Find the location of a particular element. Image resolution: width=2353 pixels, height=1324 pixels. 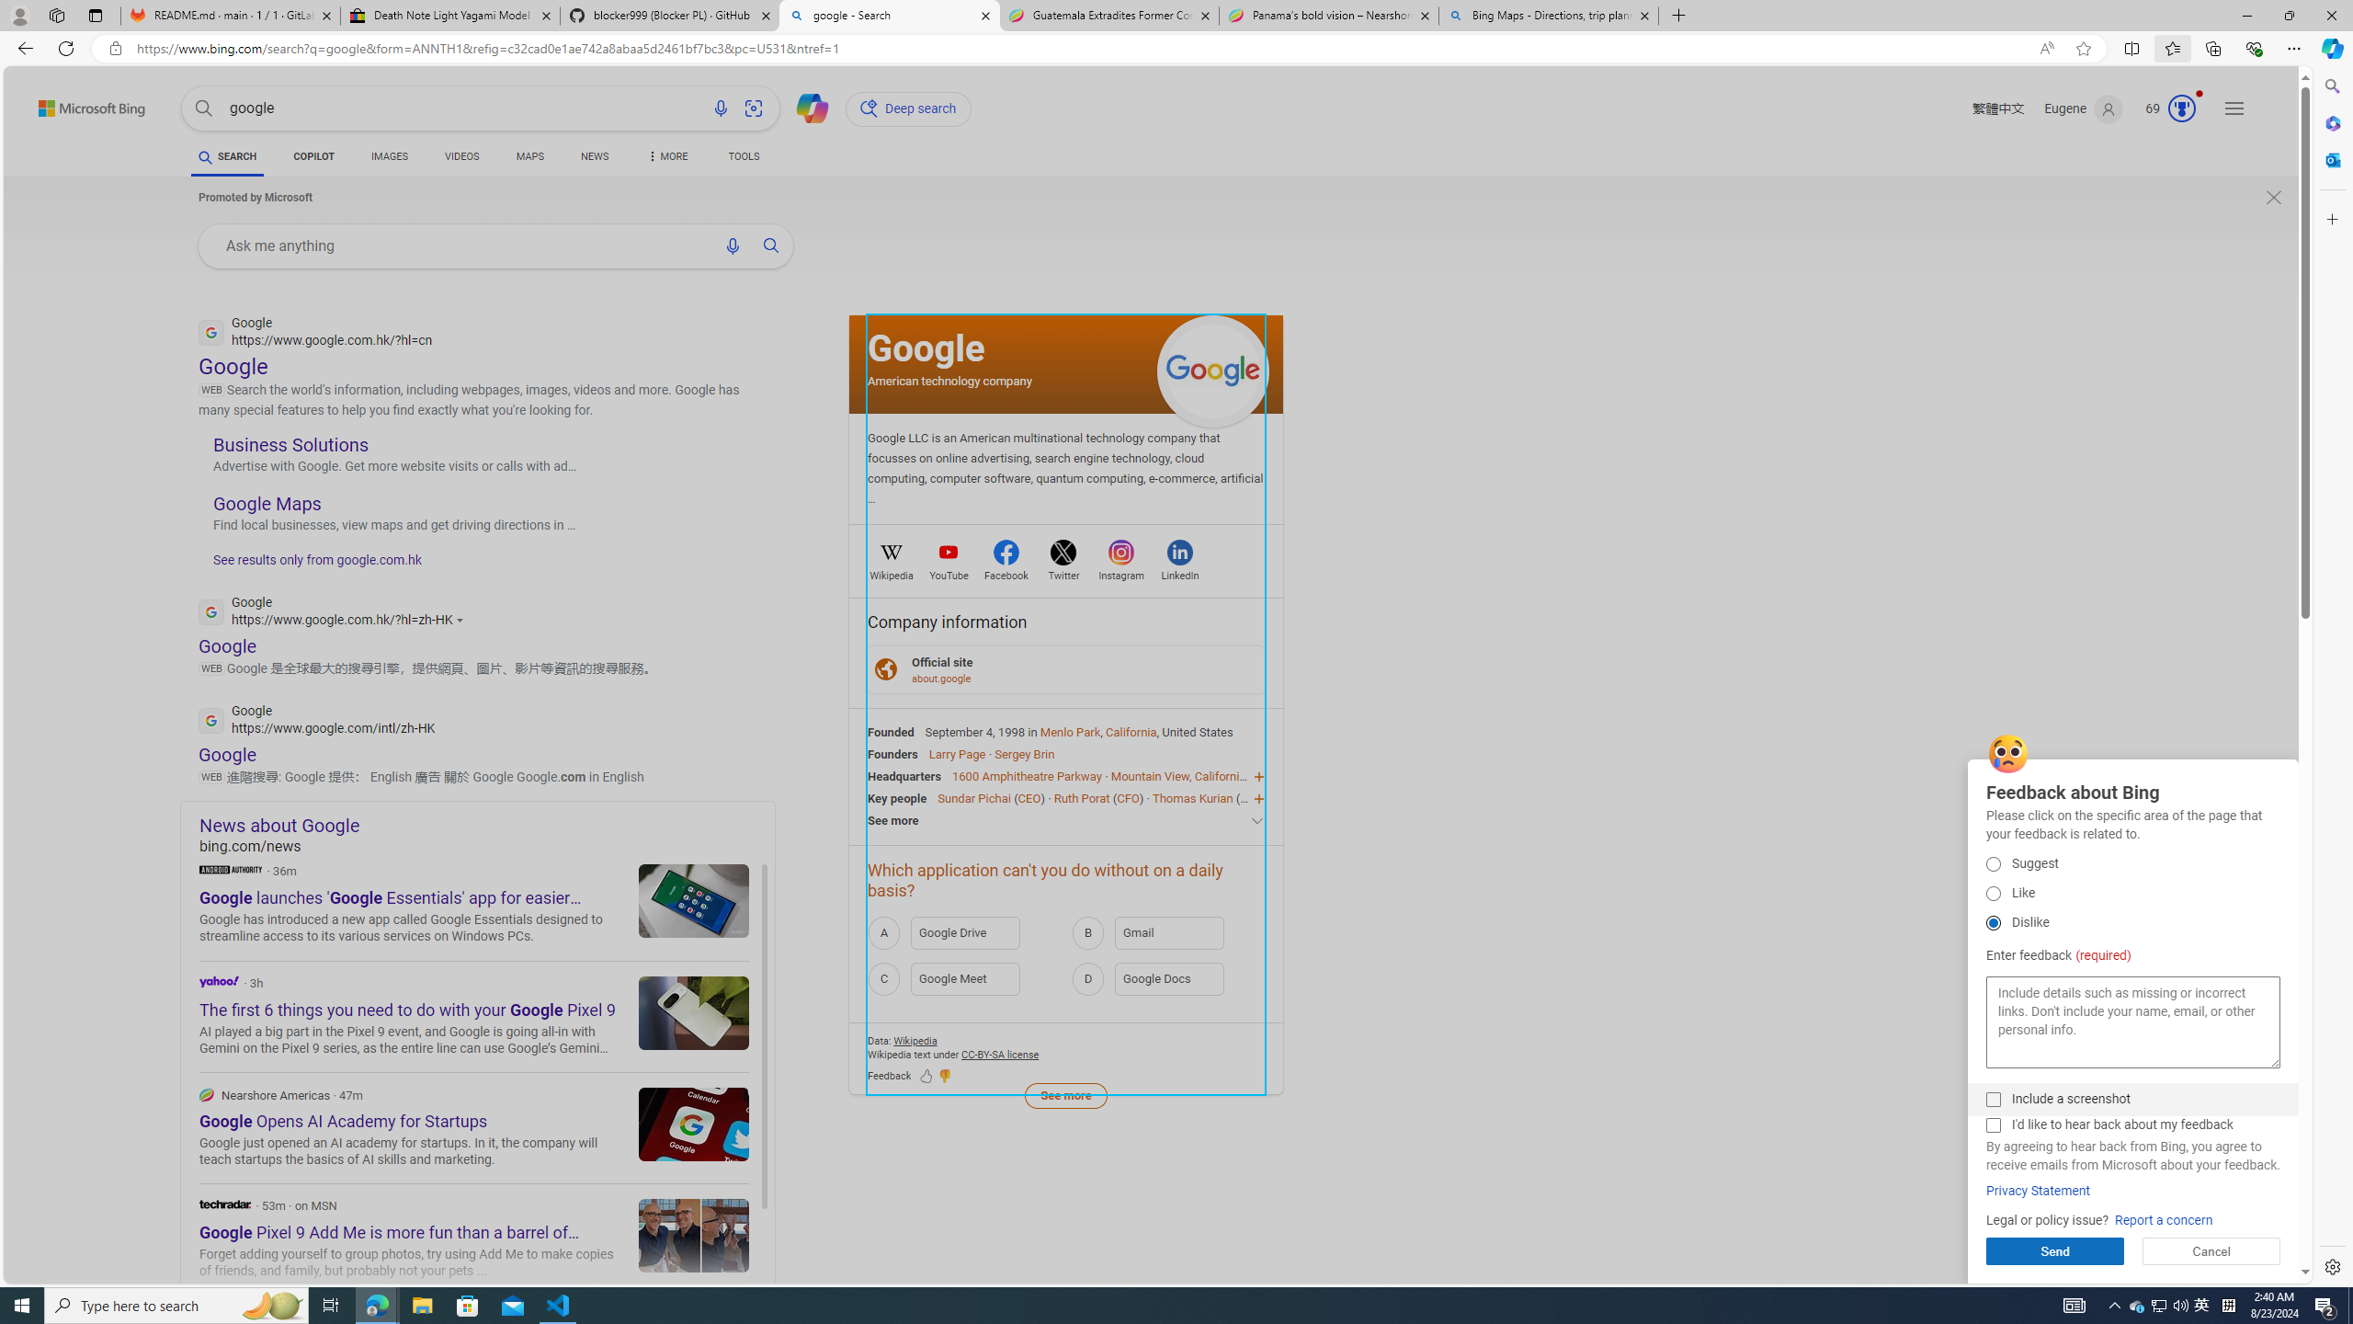

Report a concern is located at coordinates (2164, 1221).